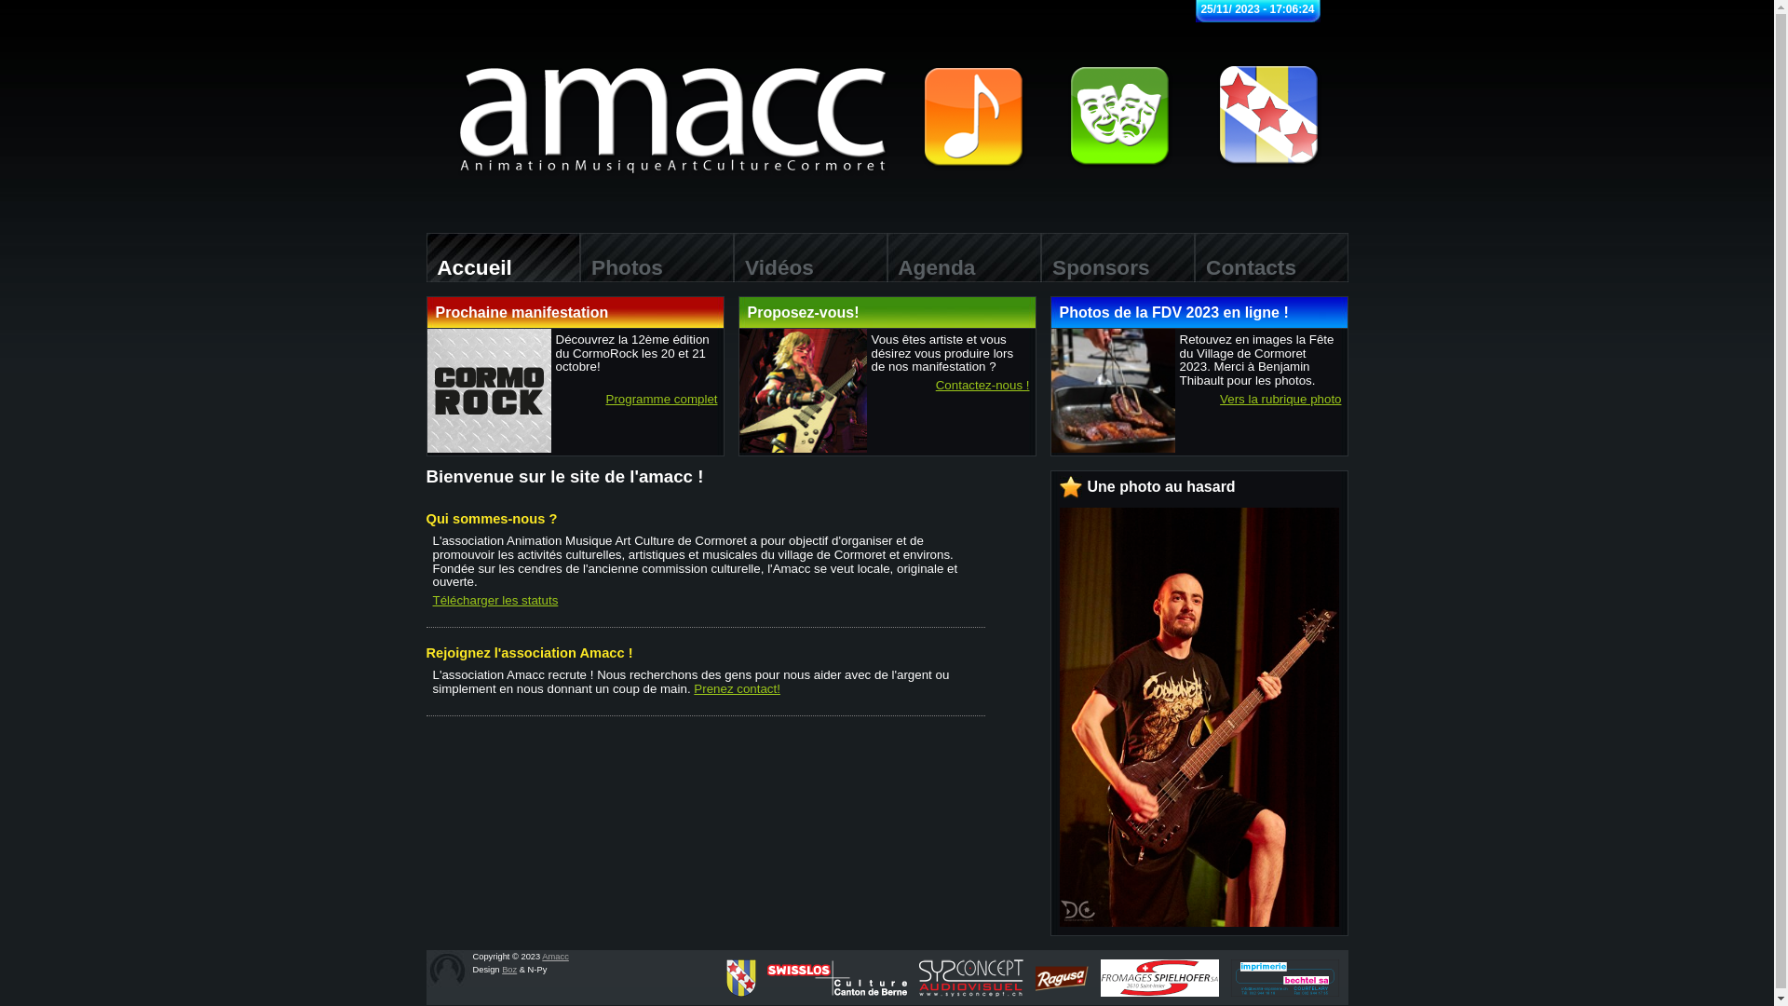 Image resolution: width=1788 pixels, height=1006 pixels. Describe the element at coordinates (738, 689) in the screenshot. I see `Prenez contact!` at that location.